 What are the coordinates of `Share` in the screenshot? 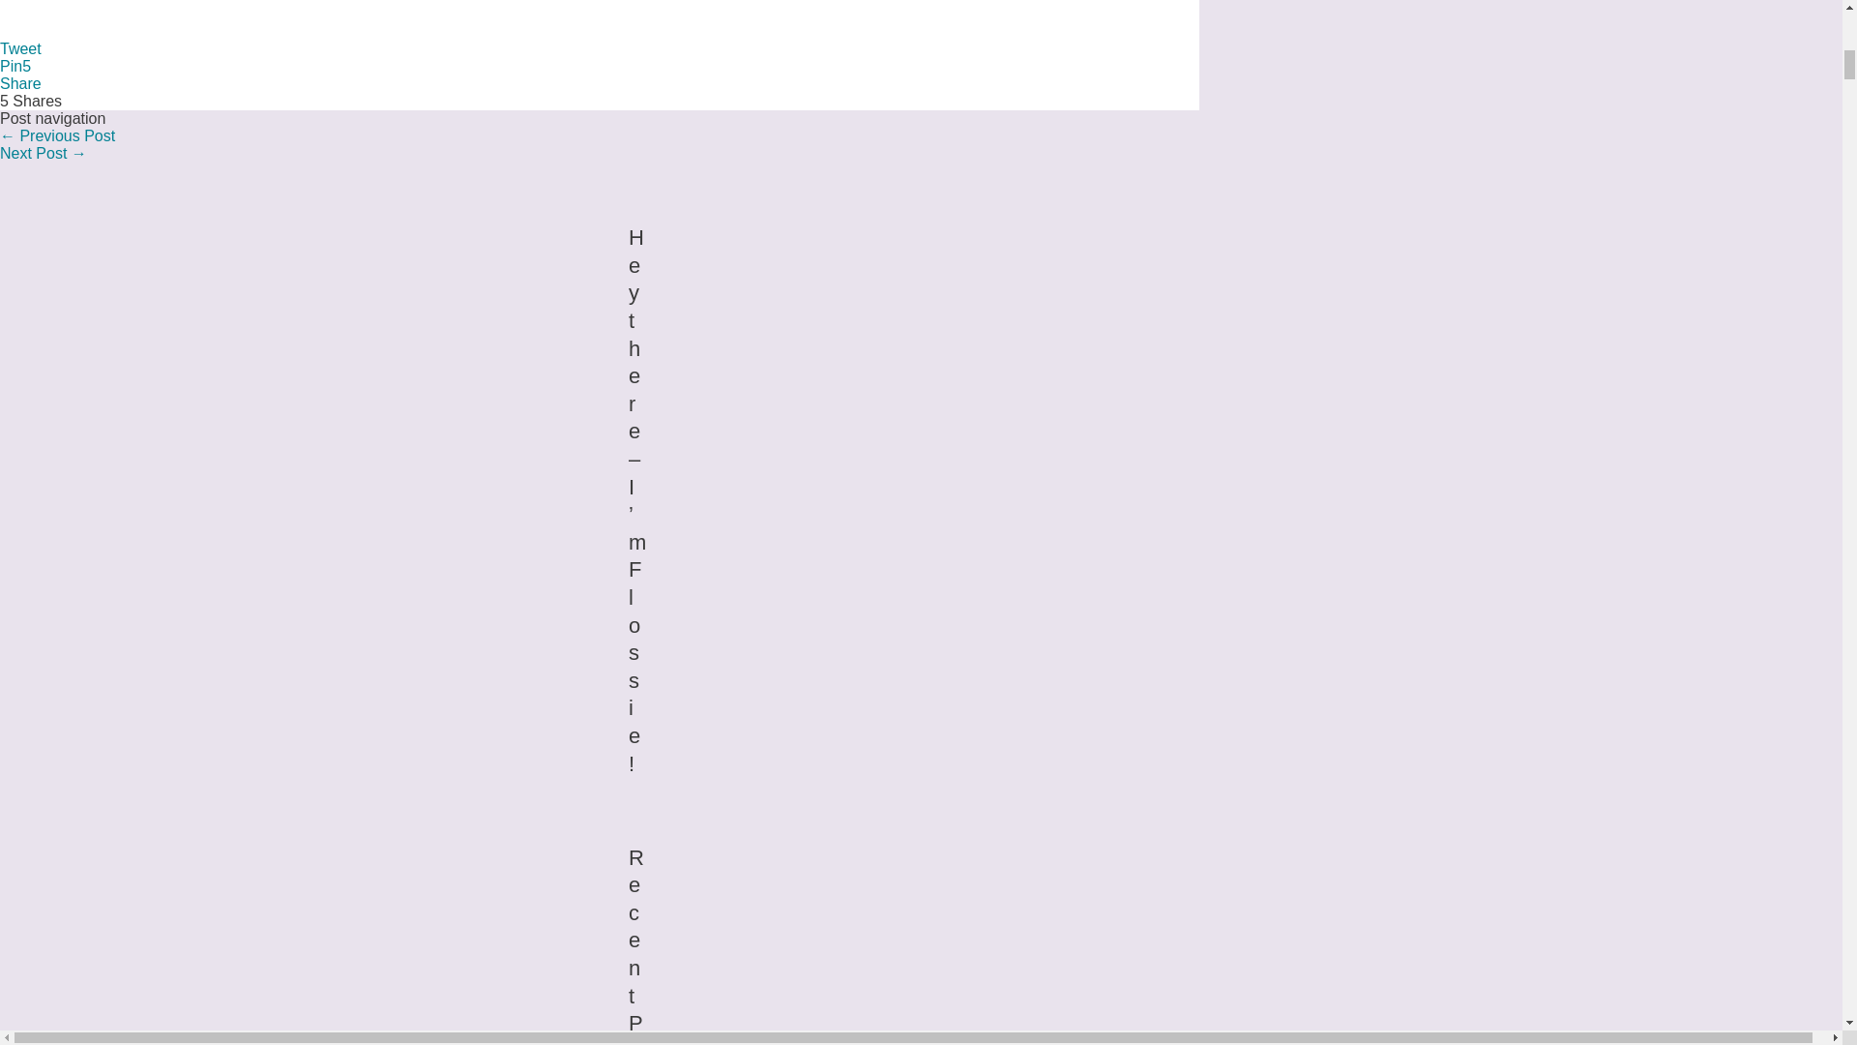 It's located at (20, 83).